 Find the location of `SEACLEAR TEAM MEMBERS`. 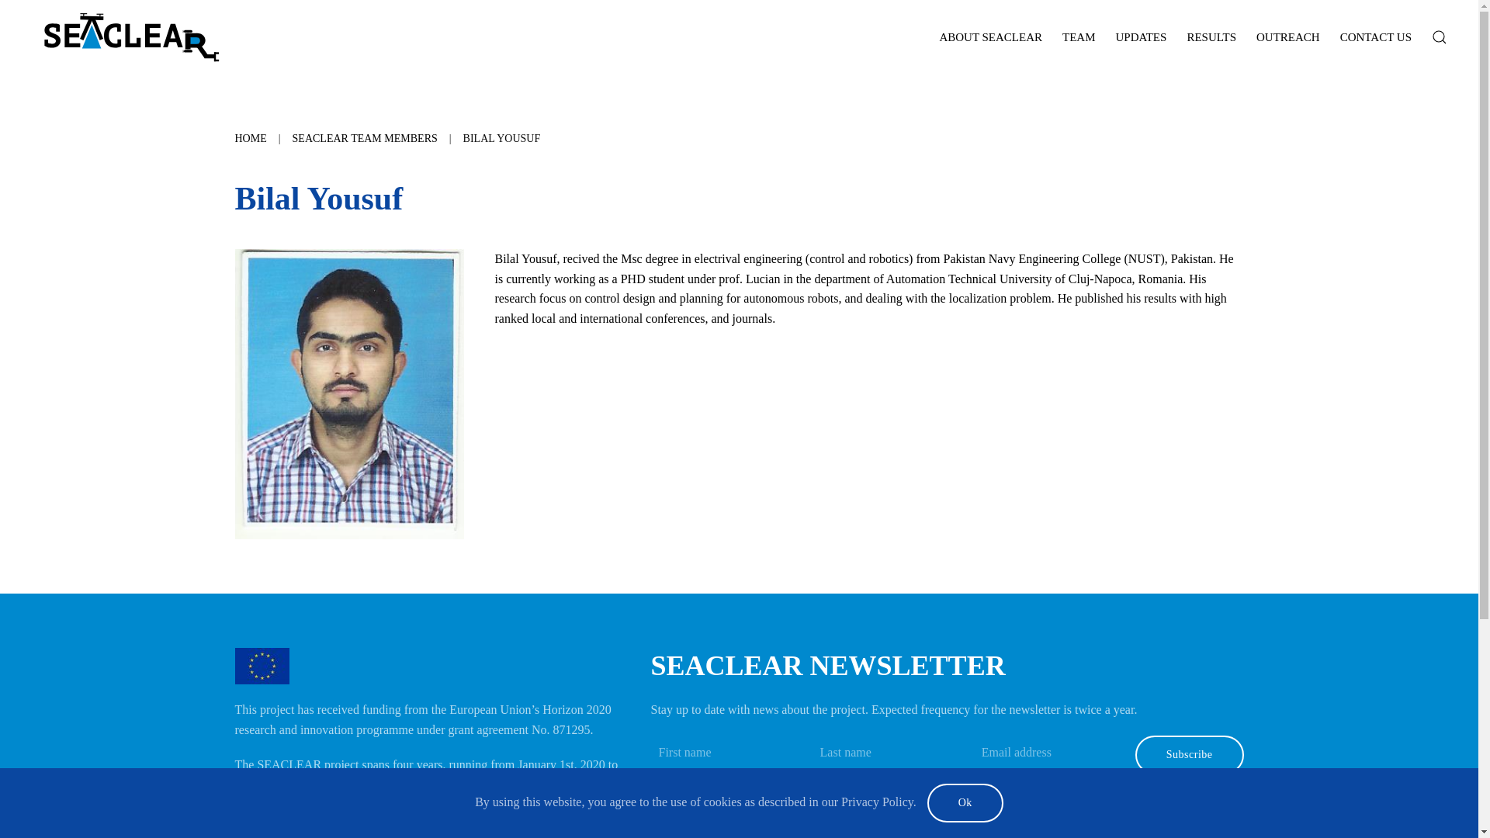

SEACLEAR TEAM MEMBERS is located at coordinates (365, 138).